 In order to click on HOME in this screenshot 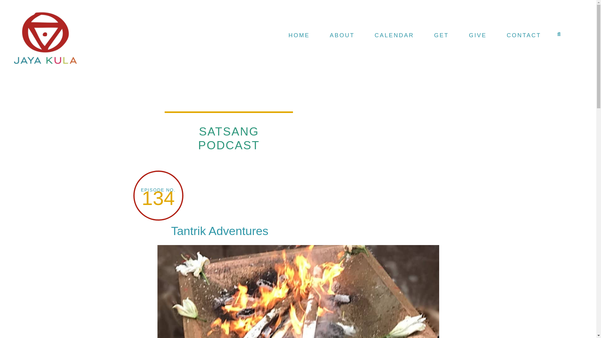, I will do `click(299, 34)`.